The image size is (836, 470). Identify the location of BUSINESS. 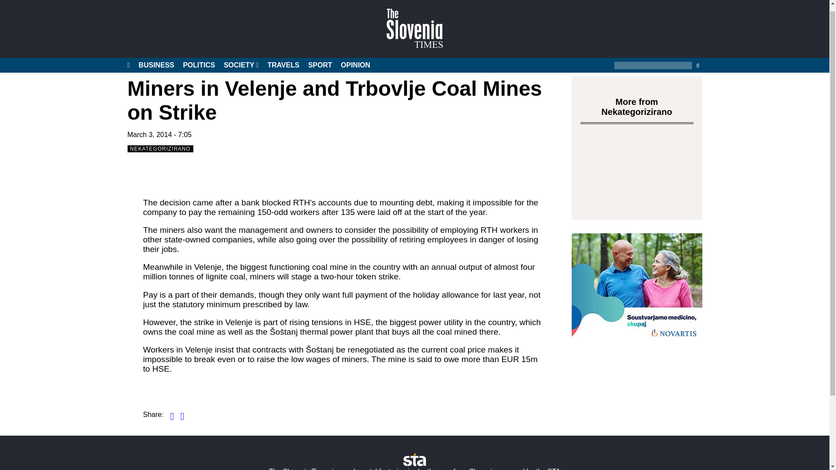
(156, 59).